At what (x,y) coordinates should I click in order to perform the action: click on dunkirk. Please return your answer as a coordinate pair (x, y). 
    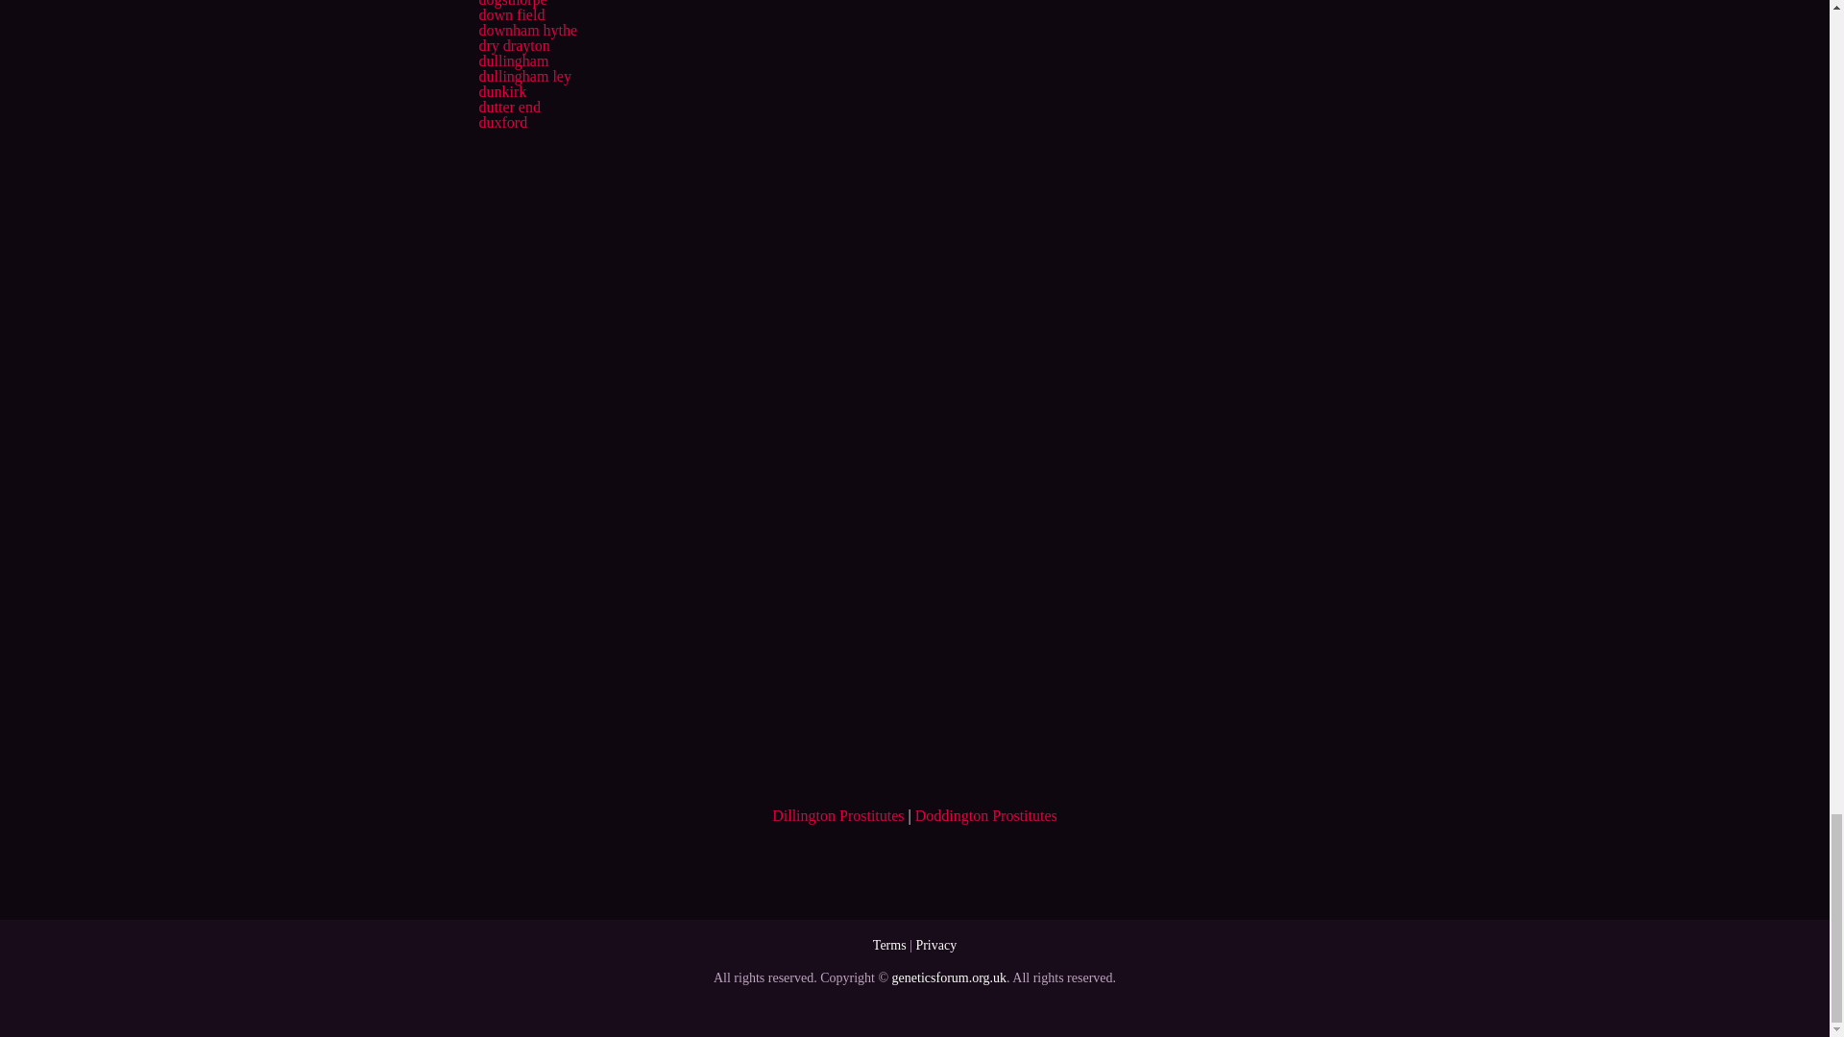
    Looking at the image, I should click on (501, 91).